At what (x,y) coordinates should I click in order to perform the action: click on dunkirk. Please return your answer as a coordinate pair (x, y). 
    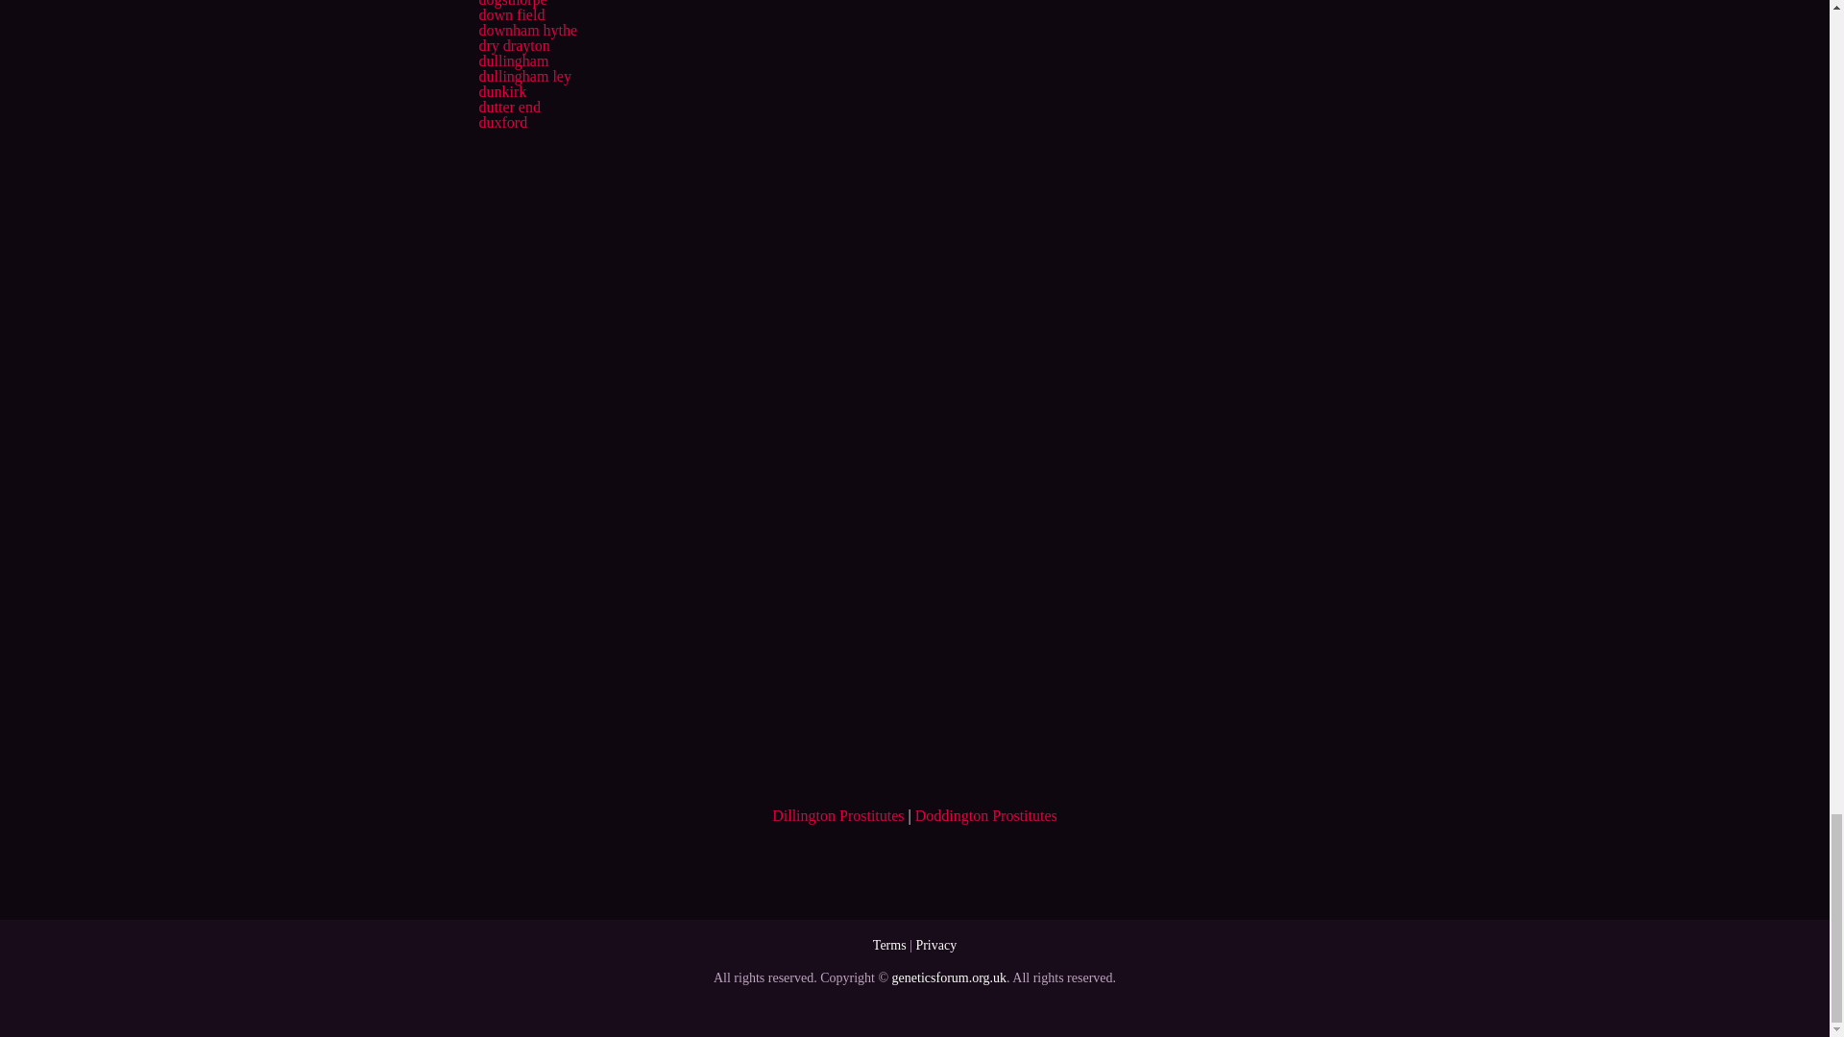
    Looking at the image, I should click on (501, 91).